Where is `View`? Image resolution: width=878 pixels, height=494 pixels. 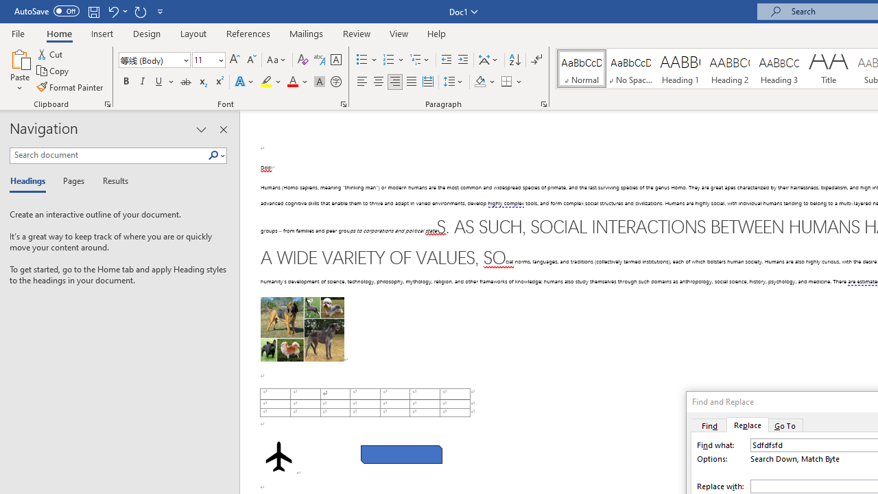
View is located at coordinates (399, 33).